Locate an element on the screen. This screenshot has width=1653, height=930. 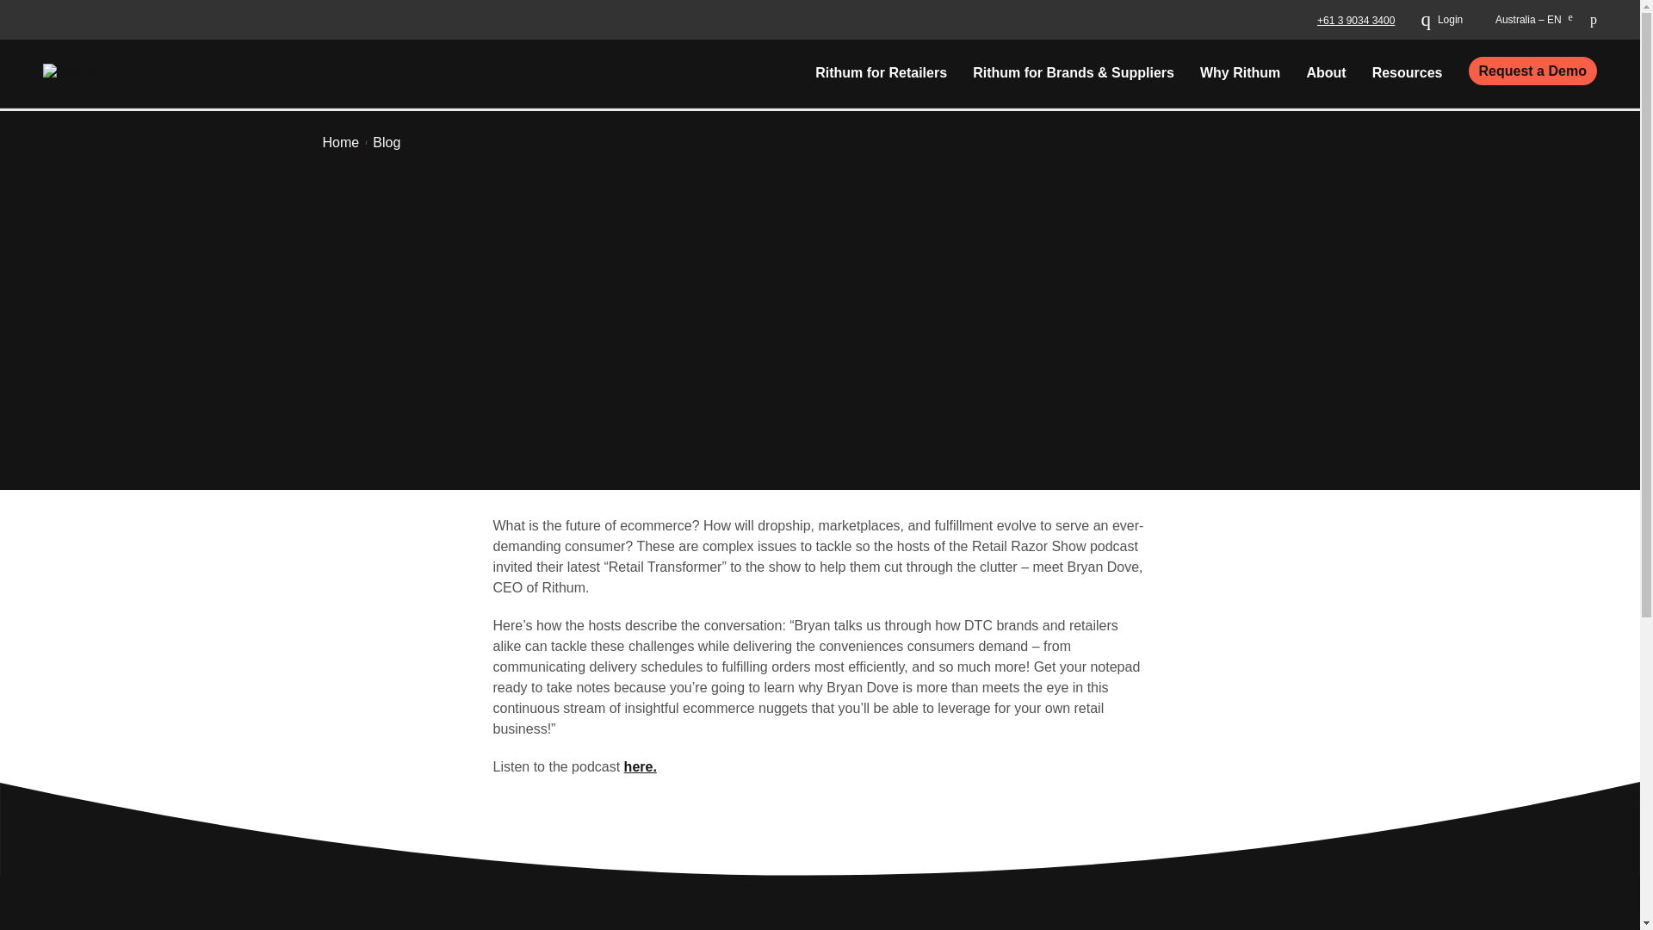
Go to Rithum. is located at coordinates (340, 143).